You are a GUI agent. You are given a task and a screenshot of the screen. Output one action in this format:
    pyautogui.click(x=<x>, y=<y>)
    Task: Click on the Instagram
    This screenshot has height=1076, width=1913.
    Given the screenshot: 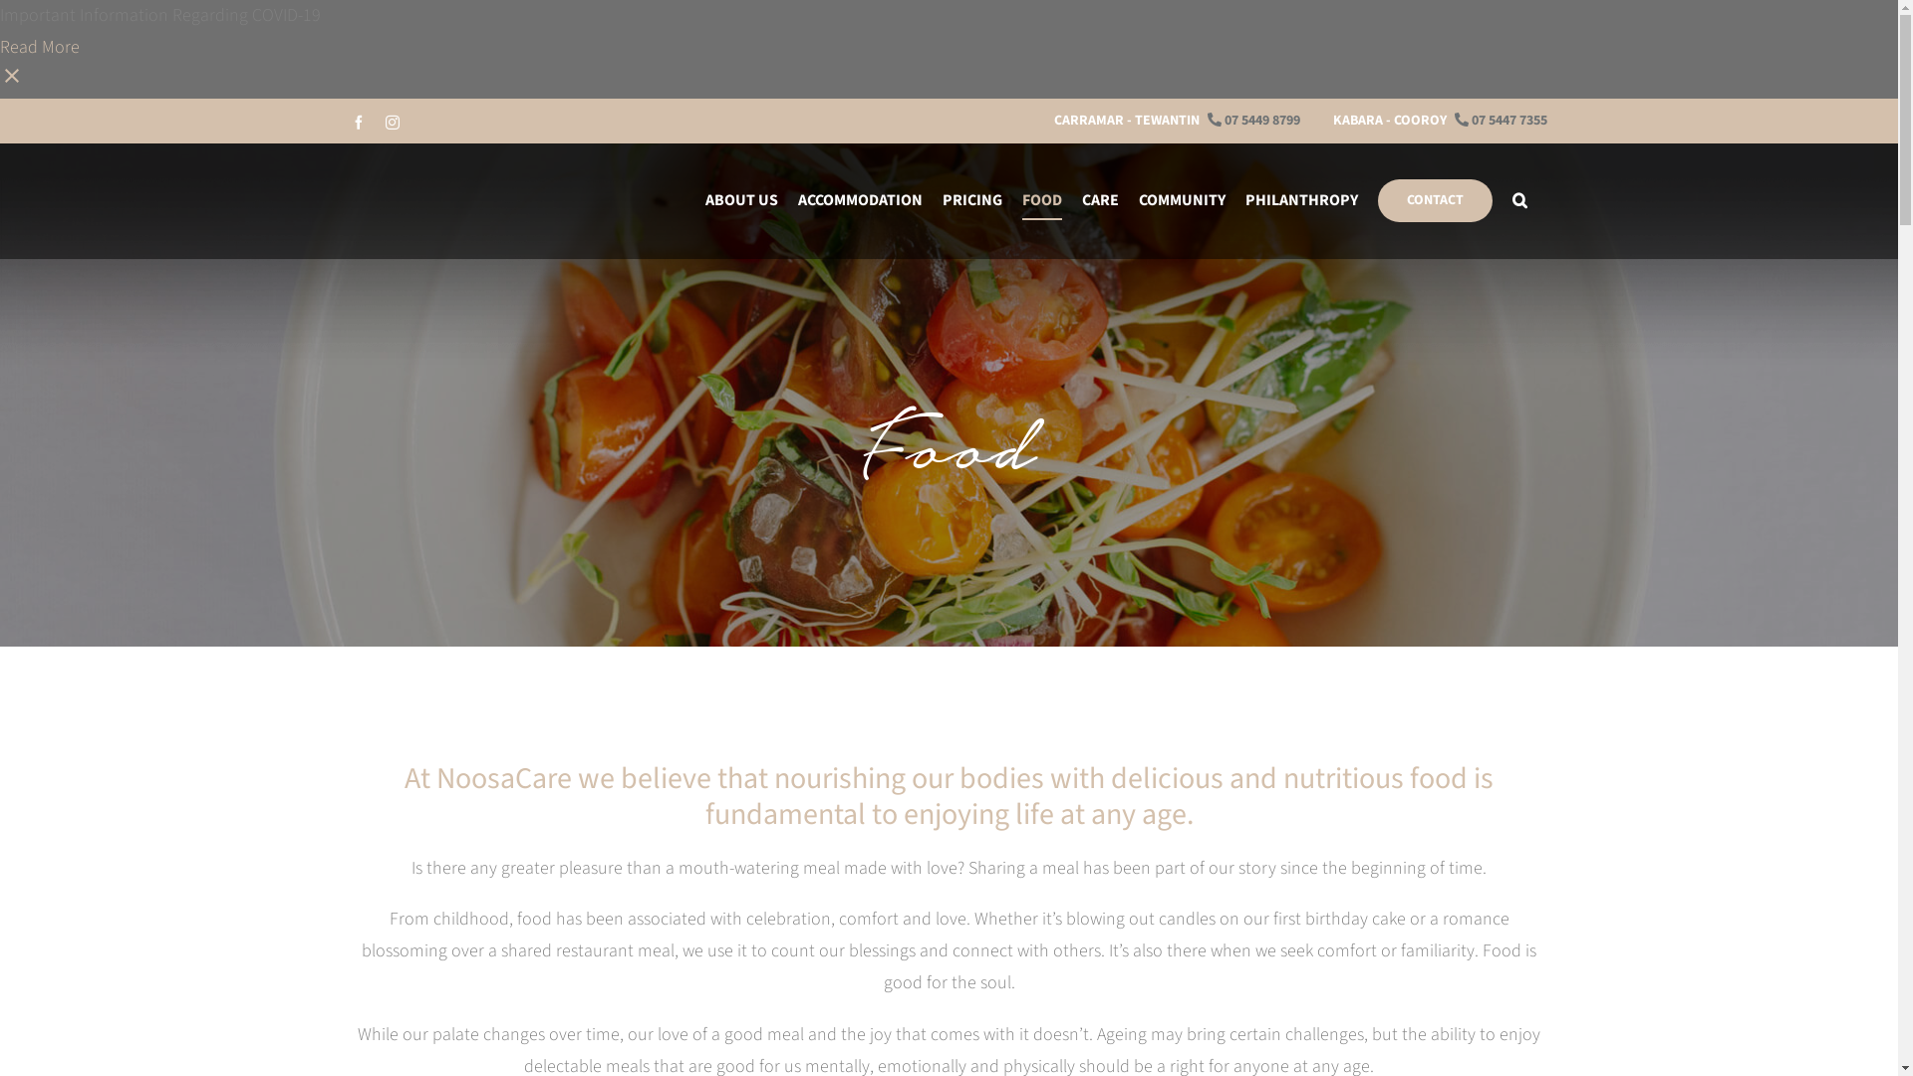 What is the action you would take?
    pyautogui.click(x=392, y=123)
    